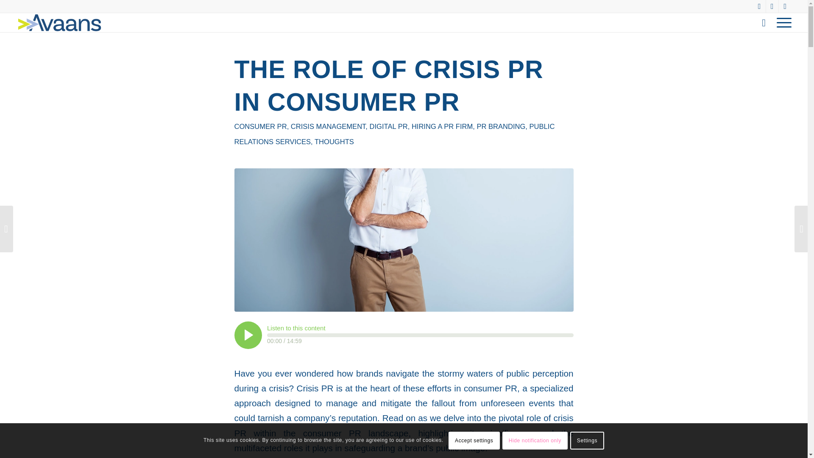  Describe the element at coordinates (334, 142) in the screenshot. I see `THOUGHTS` at that location.